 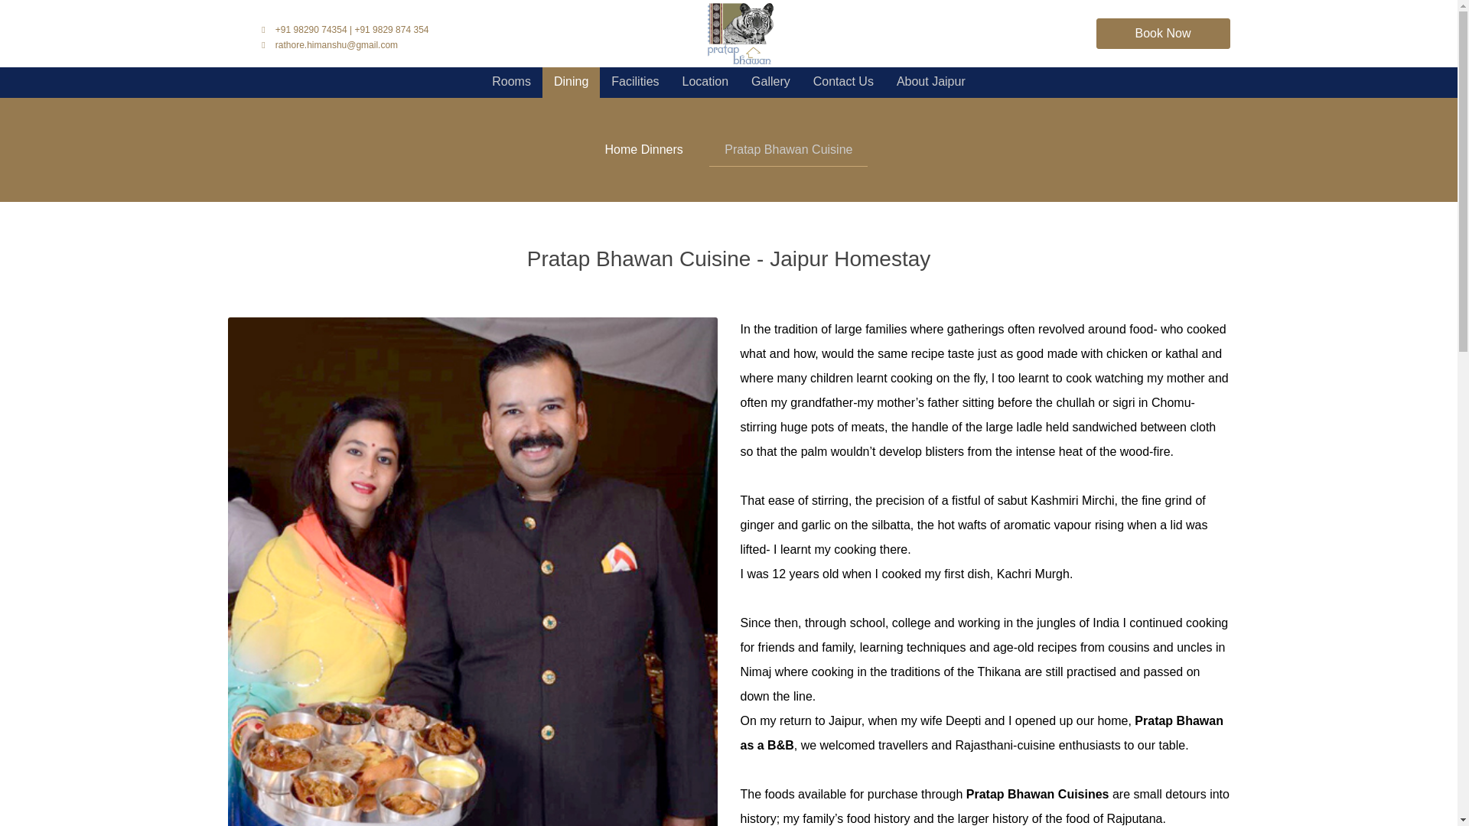 What do you see at coordinates (644, 150) in the screenshot?
I see `Home Dinners` at bounding box center [644, 150].